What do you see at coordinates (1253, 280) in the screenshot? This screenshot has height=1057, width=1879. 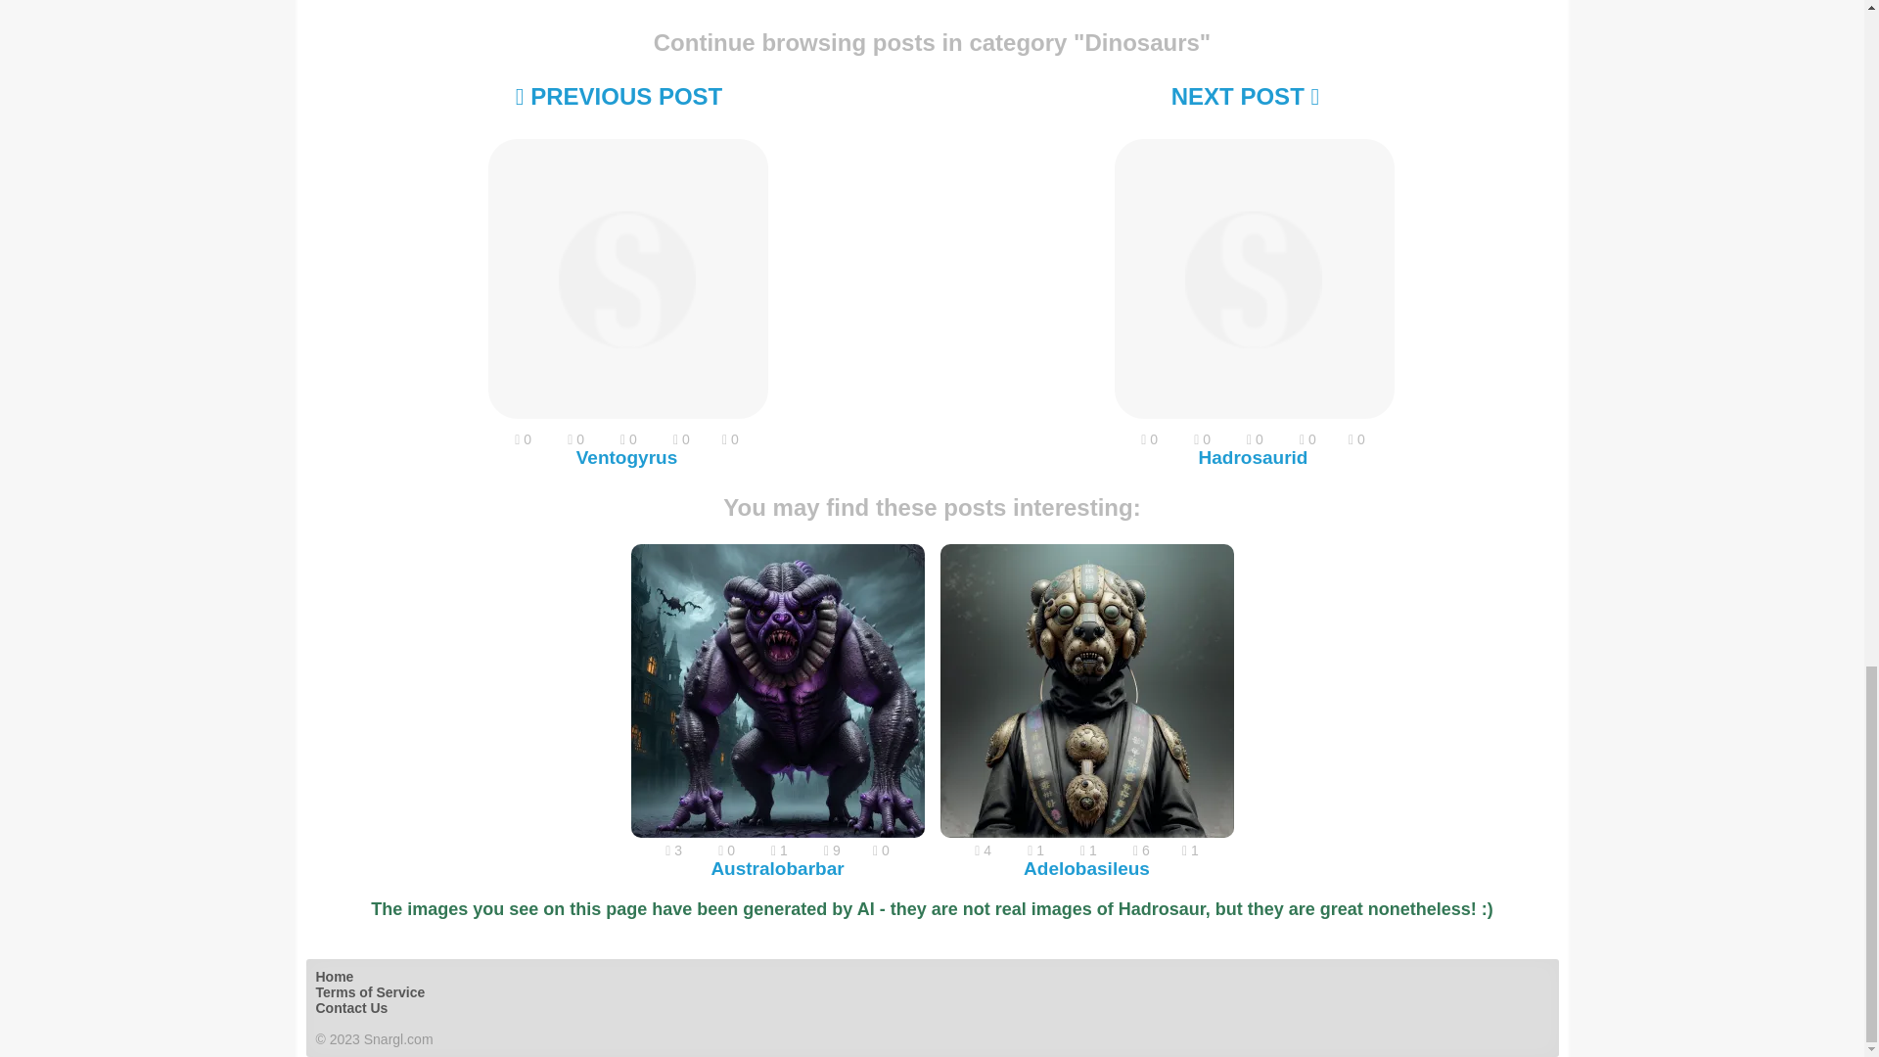 I see `Hadrosaurid` at bounding box center [1253, 280].